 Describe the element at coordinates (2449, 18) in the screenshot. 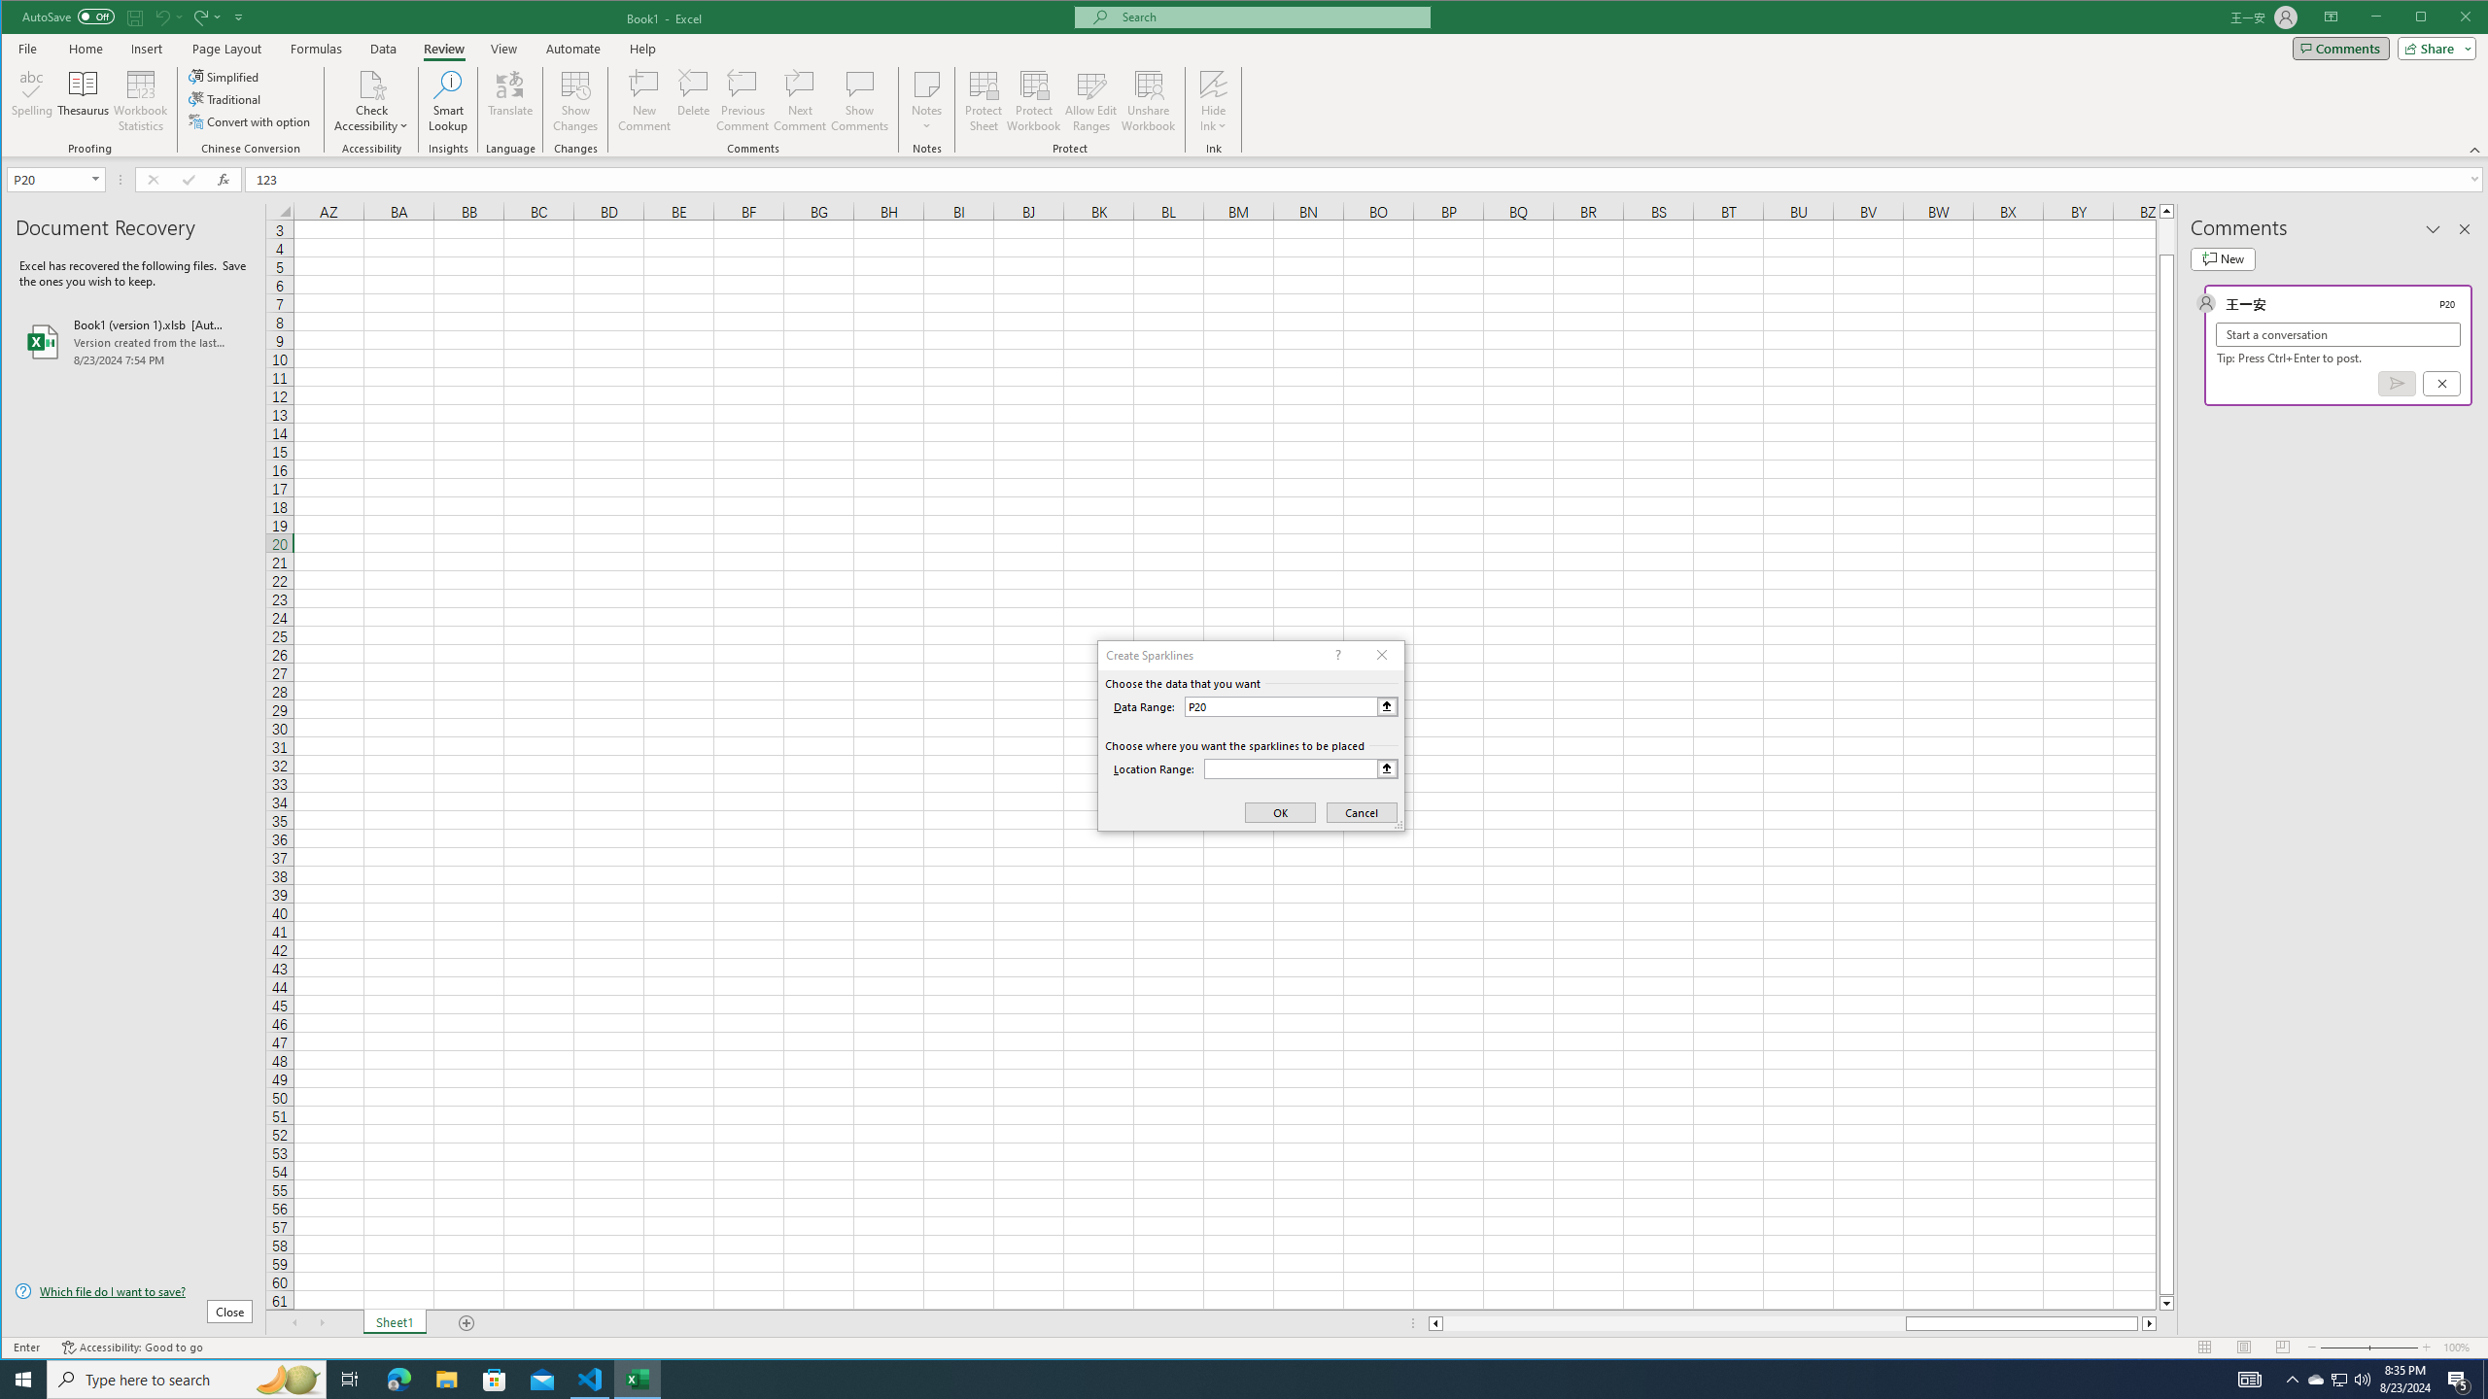

I see `Maximize` at that location.